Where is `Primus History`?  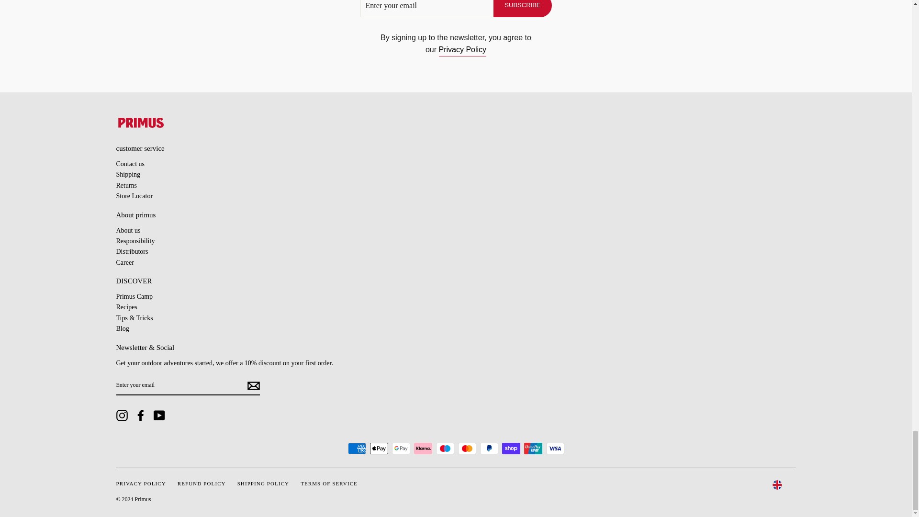 Primus History is located at coordinates (128, 231).